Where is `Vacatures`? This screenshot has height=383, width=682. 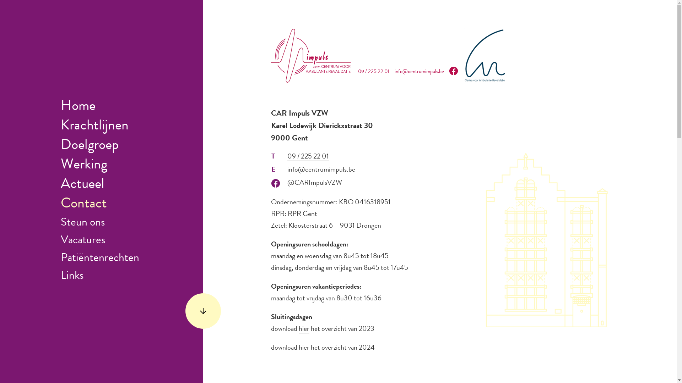 Vacatures is located at coordinates (83, 241).